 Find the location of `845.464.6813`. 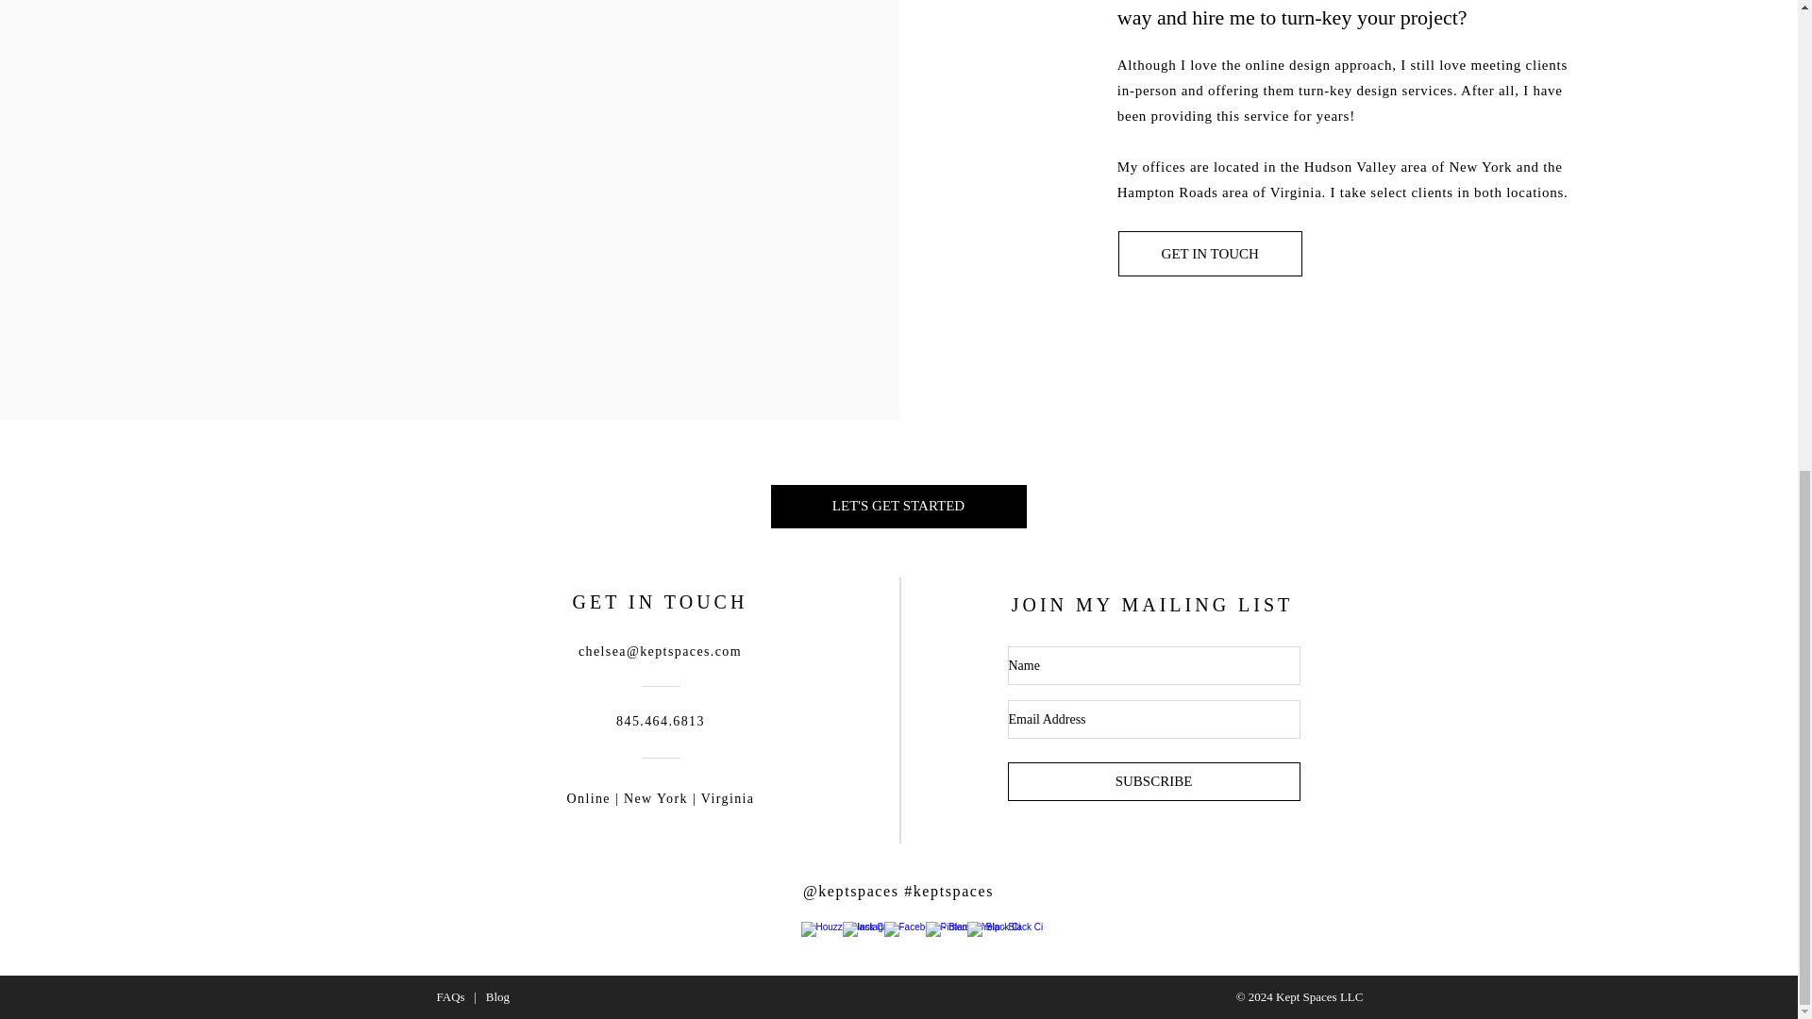

845.464.6813 is located at coordinates (660, 721).